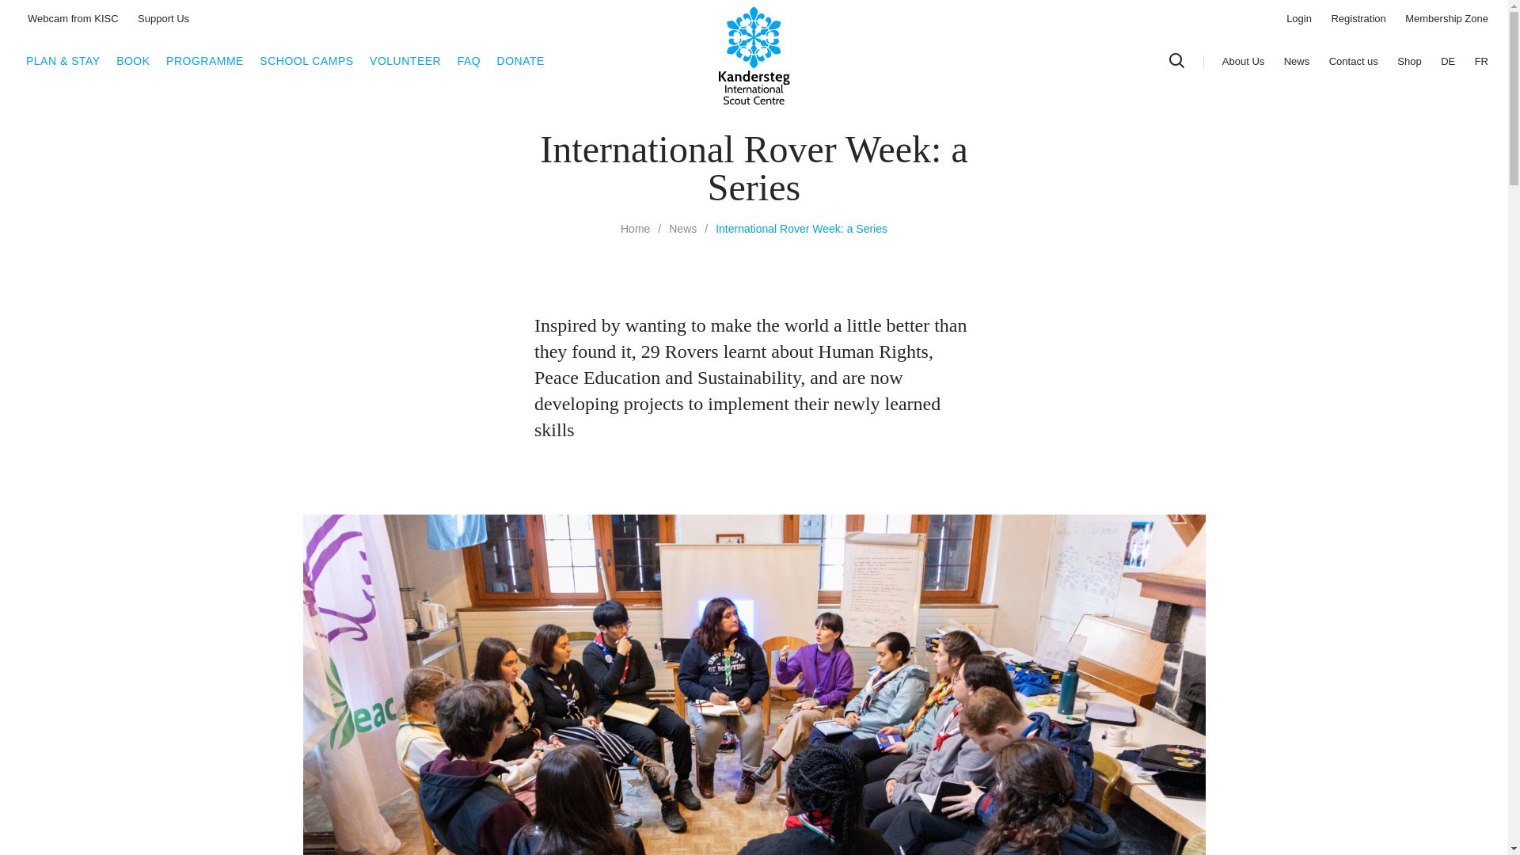 The height and width of the screenshot is (855, 1520). I want to click on VOLUNTEER, so click(405, 60).